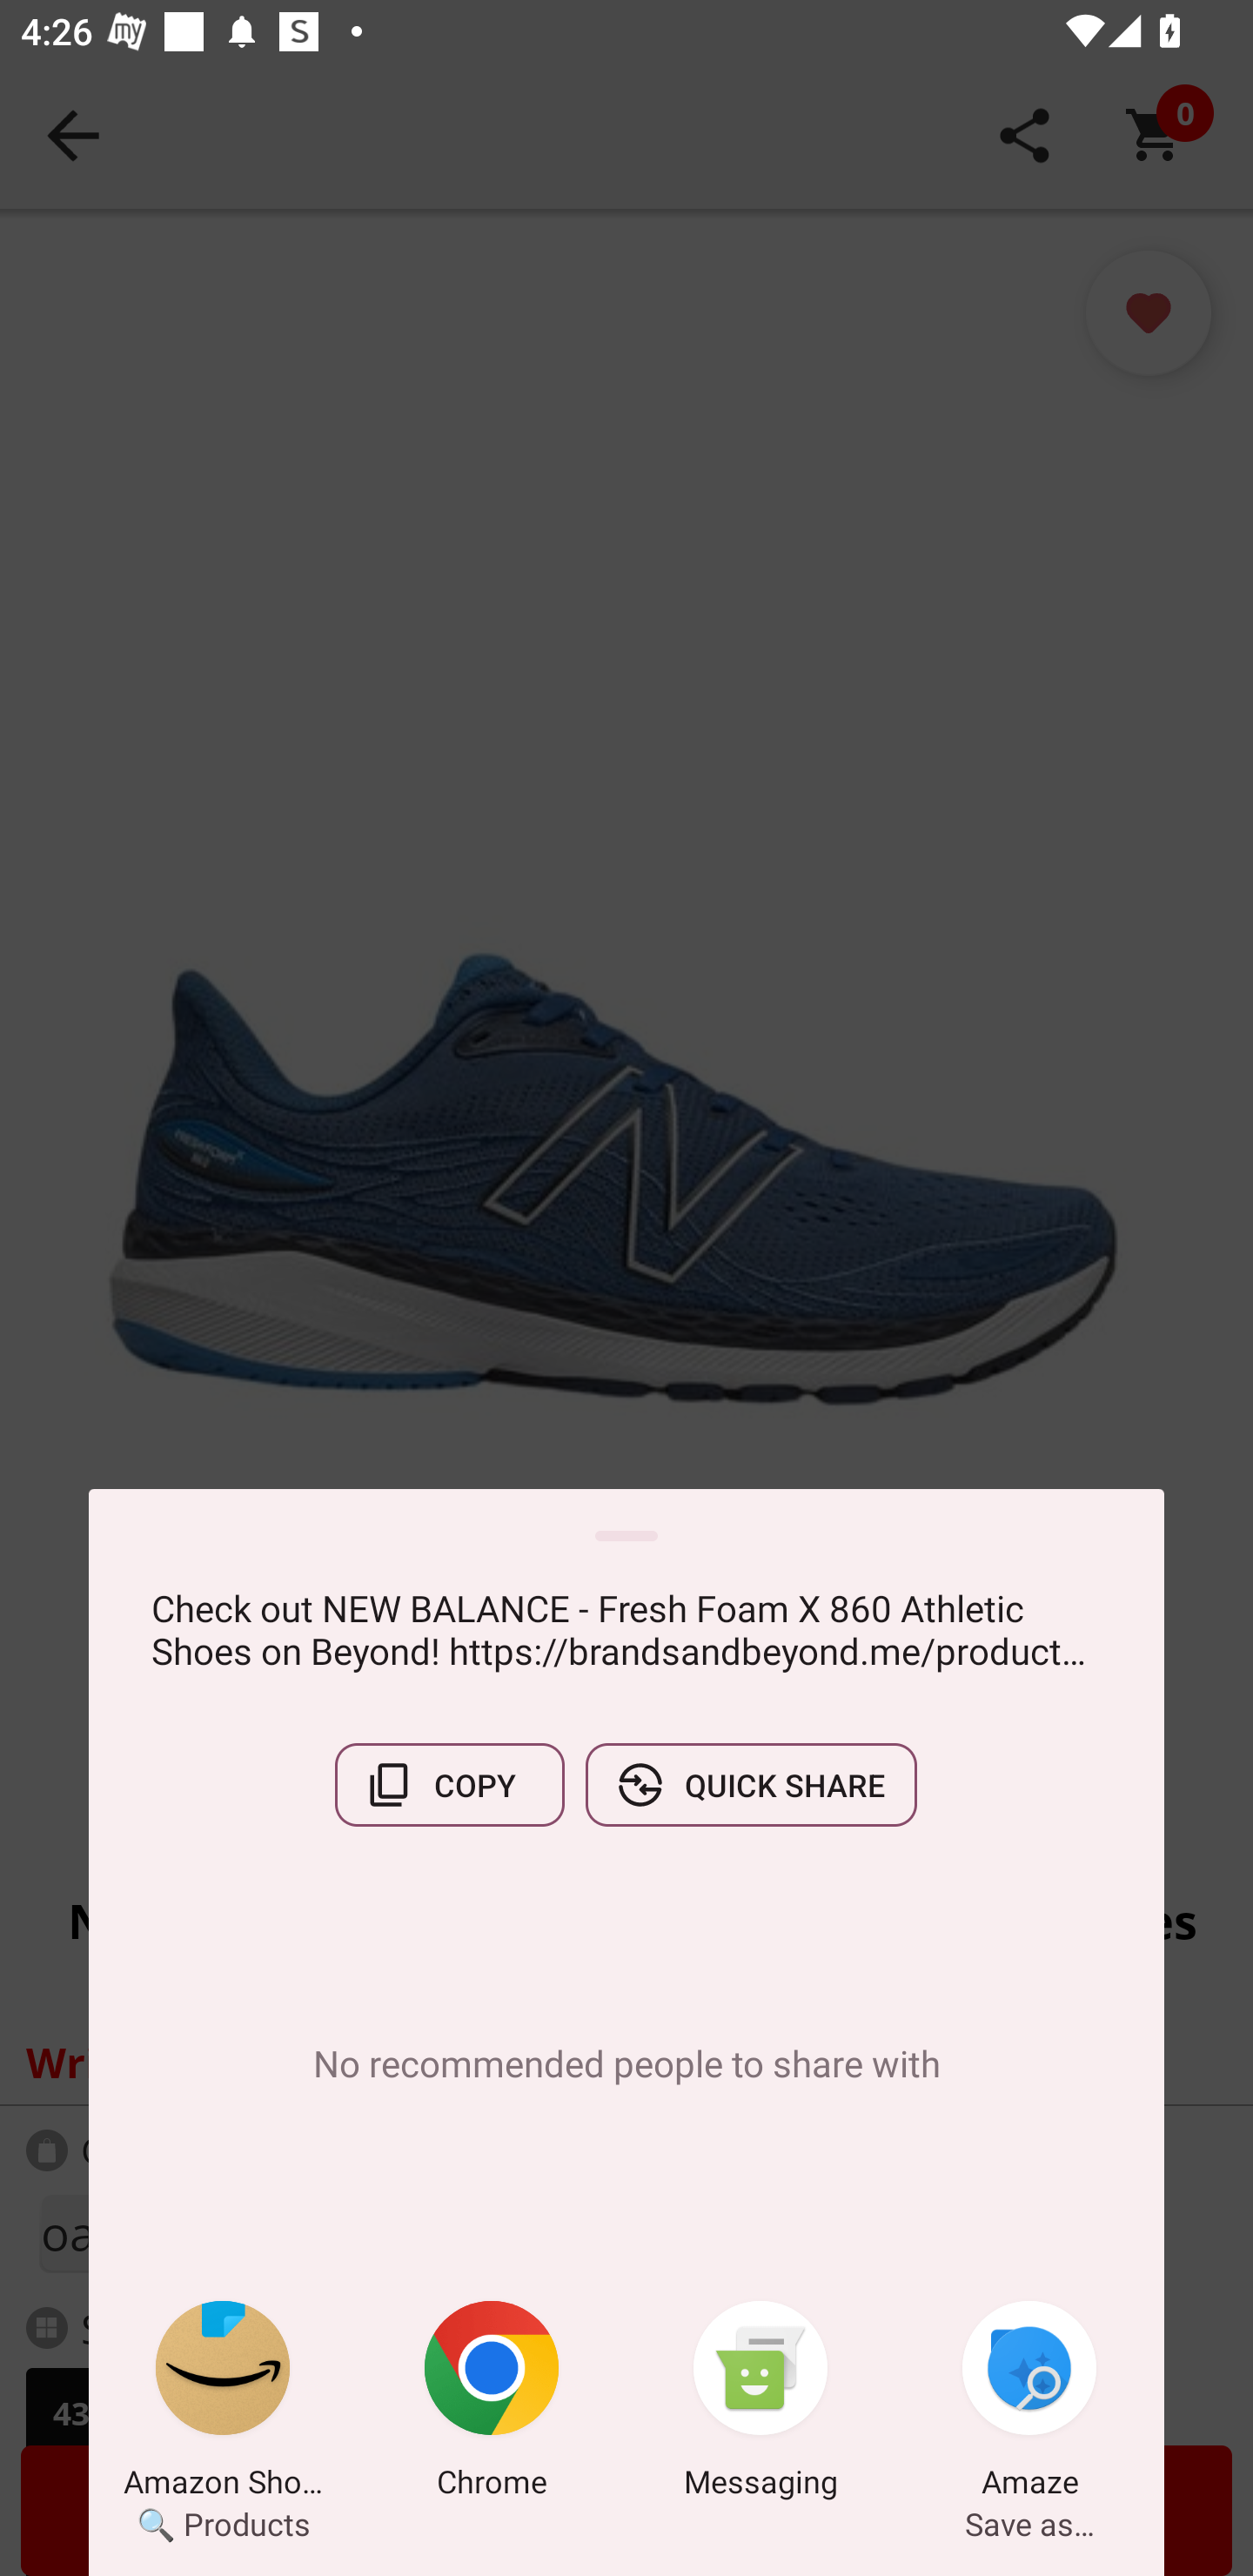 The image size is (1253, 2576). What do you see at coordinates (223, 2405) in the screenshot?
I see `Amazon Shopping 🔍 Products` at bounding box center [223, 2405].